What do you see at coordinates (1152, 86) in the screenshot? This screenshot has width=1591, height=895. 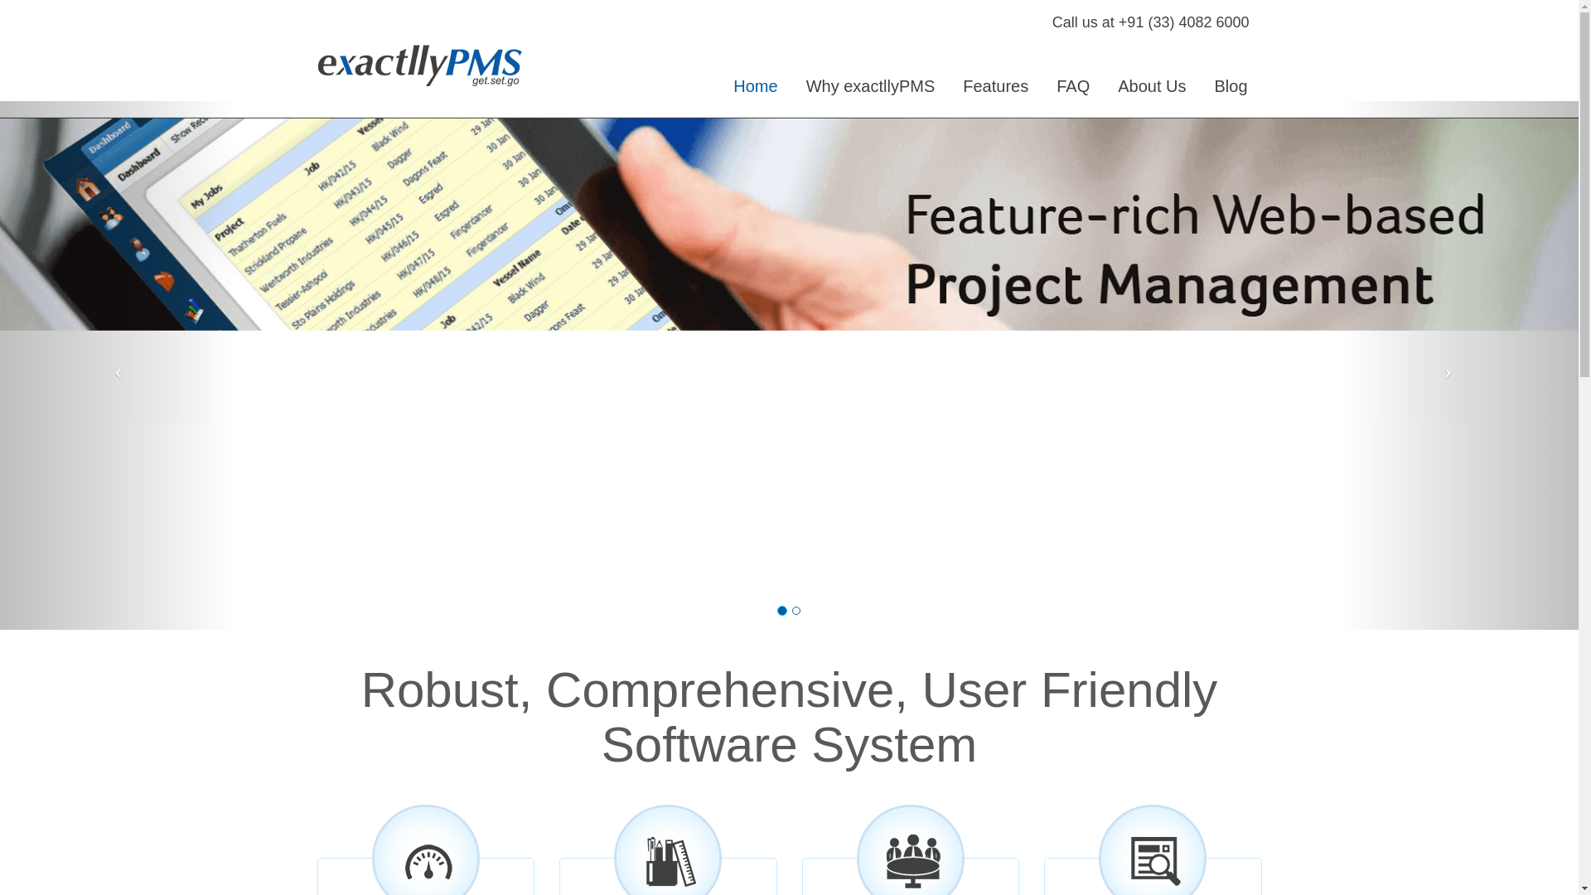 I see `aboutus` at bounding box center [1152, 86].